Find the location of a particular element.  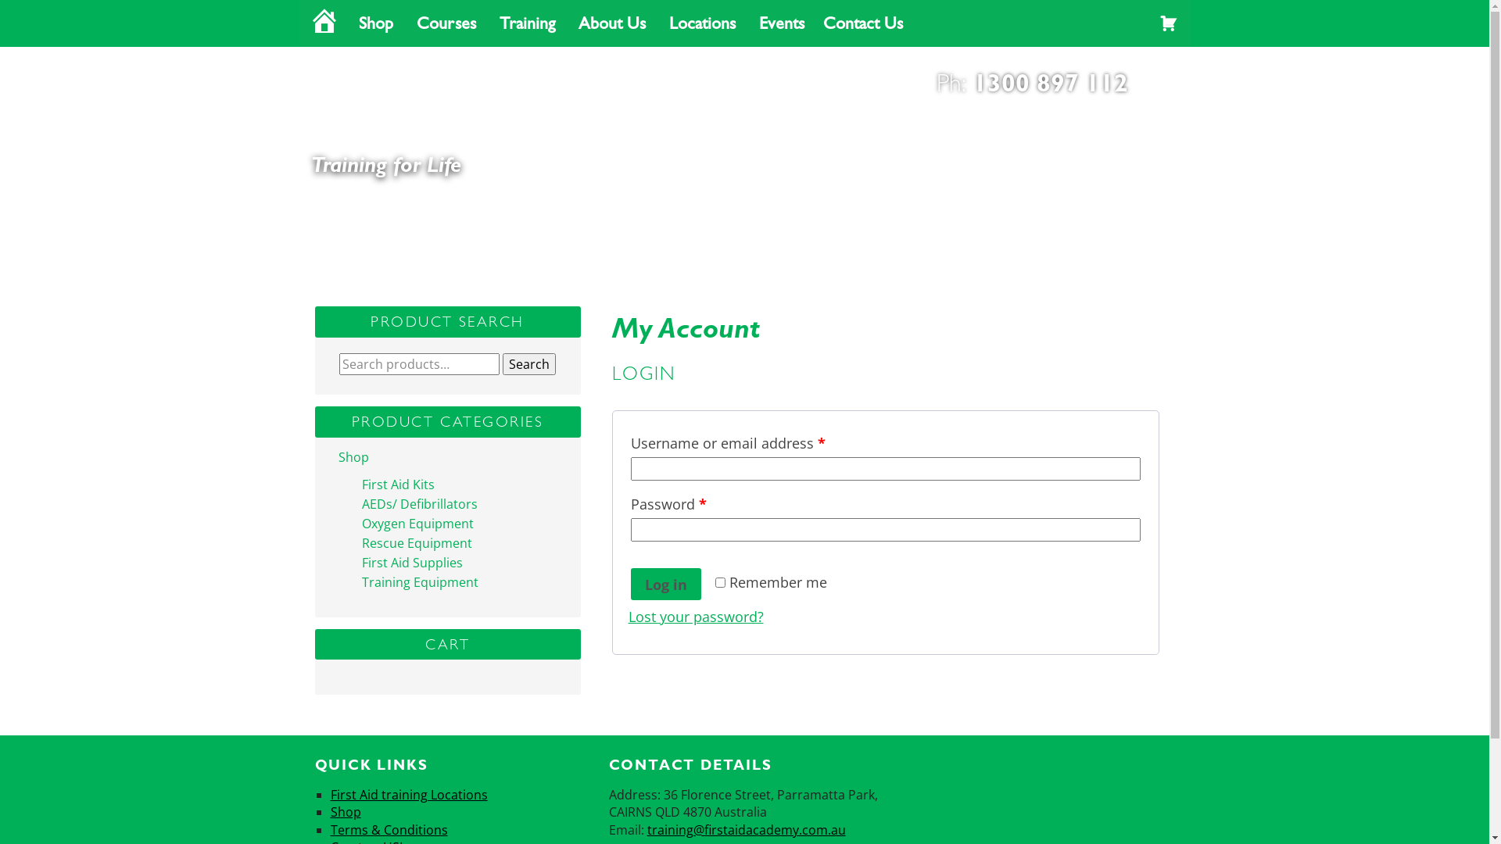

First Aid Kits is located at coordinates (397, 484).